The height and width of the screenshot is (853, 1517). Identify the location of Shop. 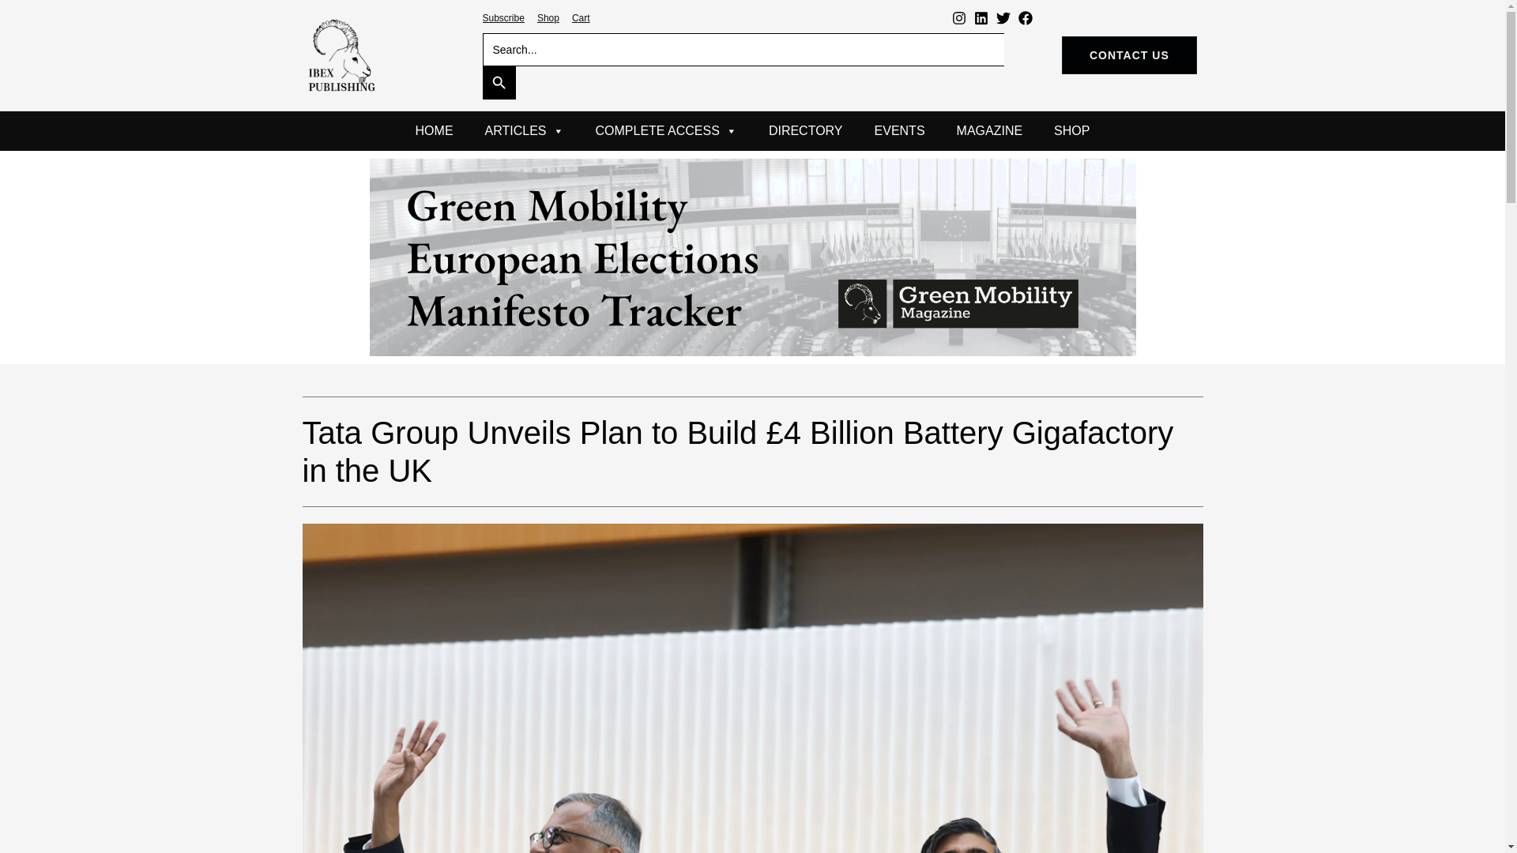
(548, 18).